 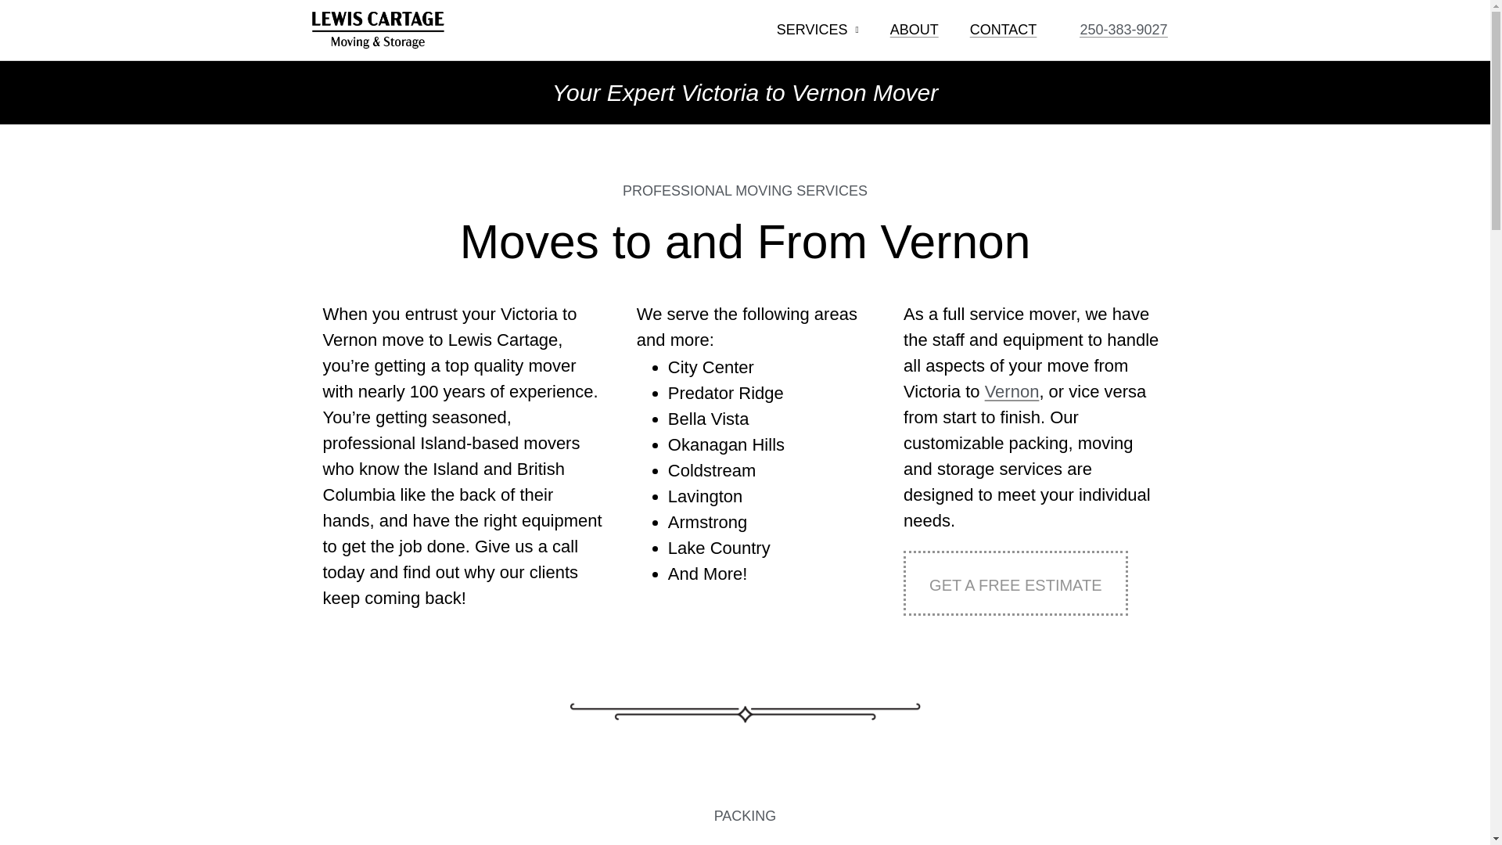 What do you see at coordinates (1123, 30) in the screenshot?
I see `250-383-9027` at bounding box center [1123, 30].